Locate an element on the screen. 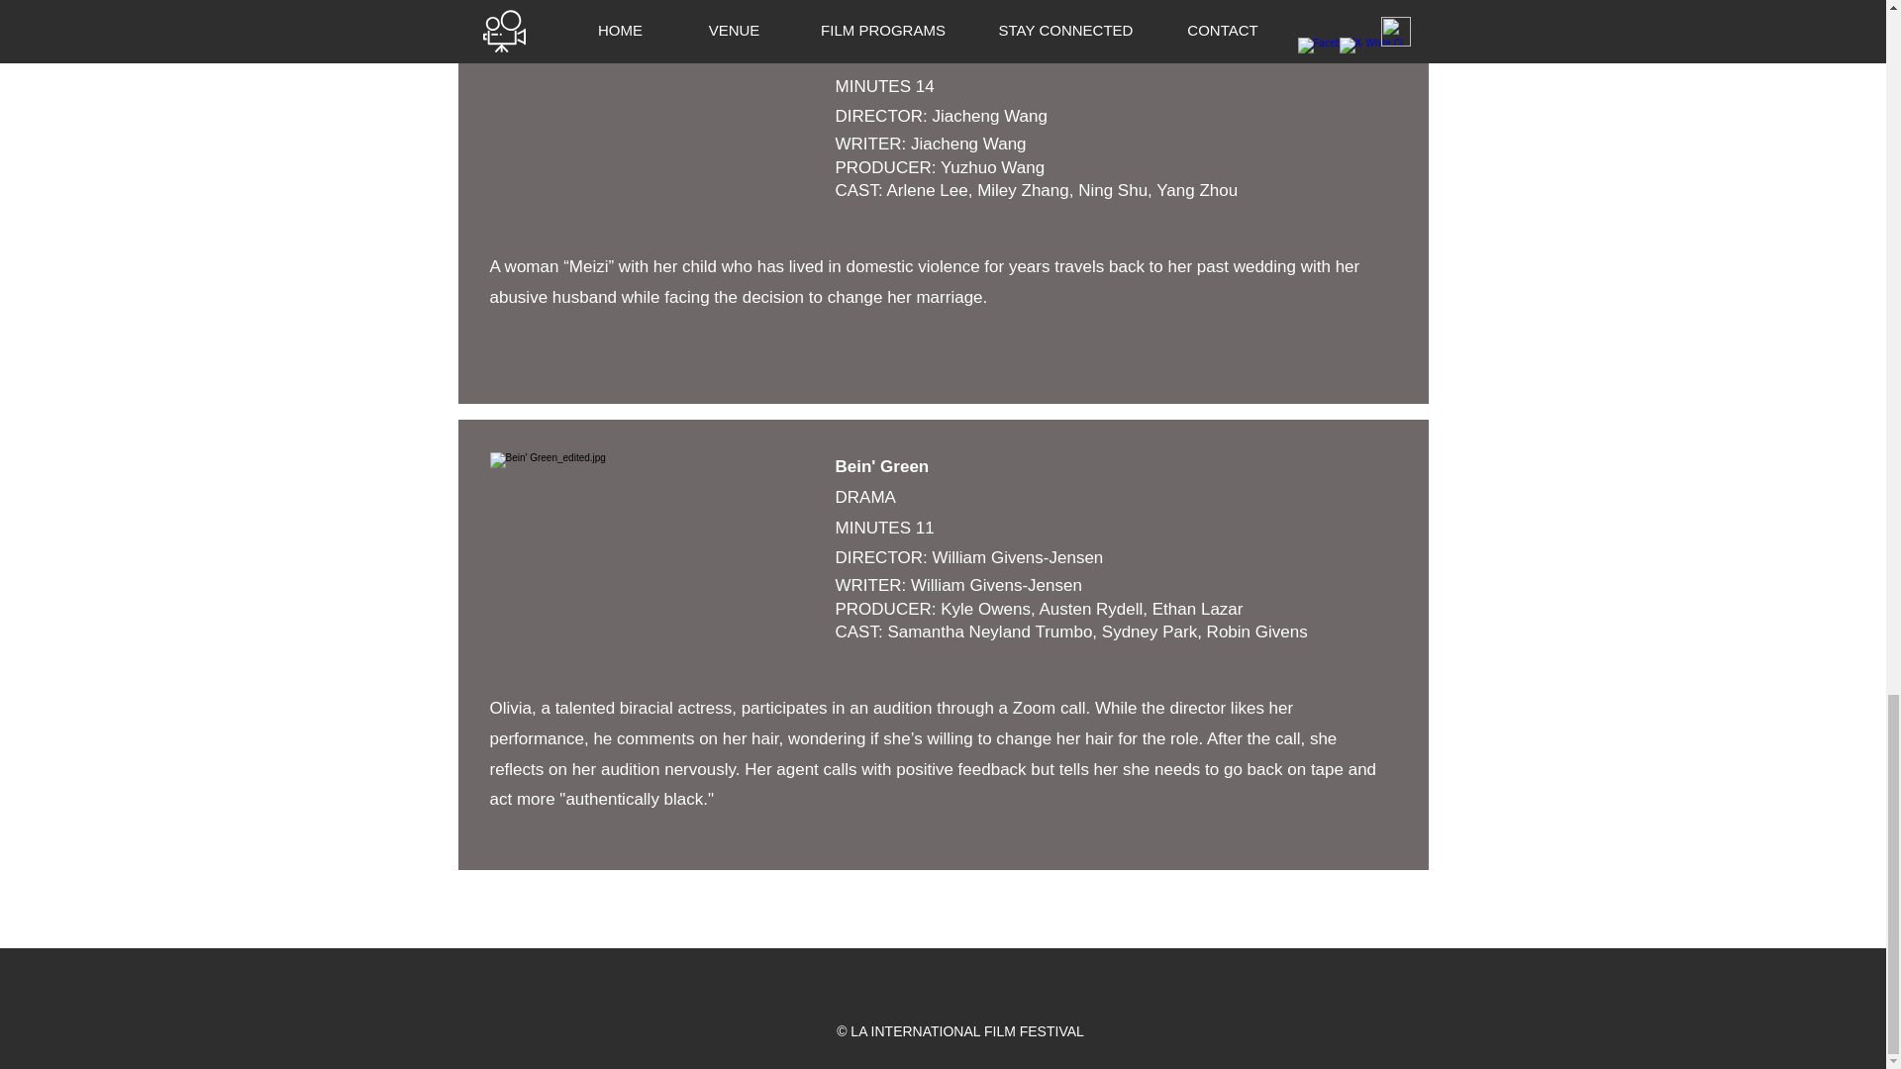  We Have Notes.jpg is located at coordinates (650, 112).